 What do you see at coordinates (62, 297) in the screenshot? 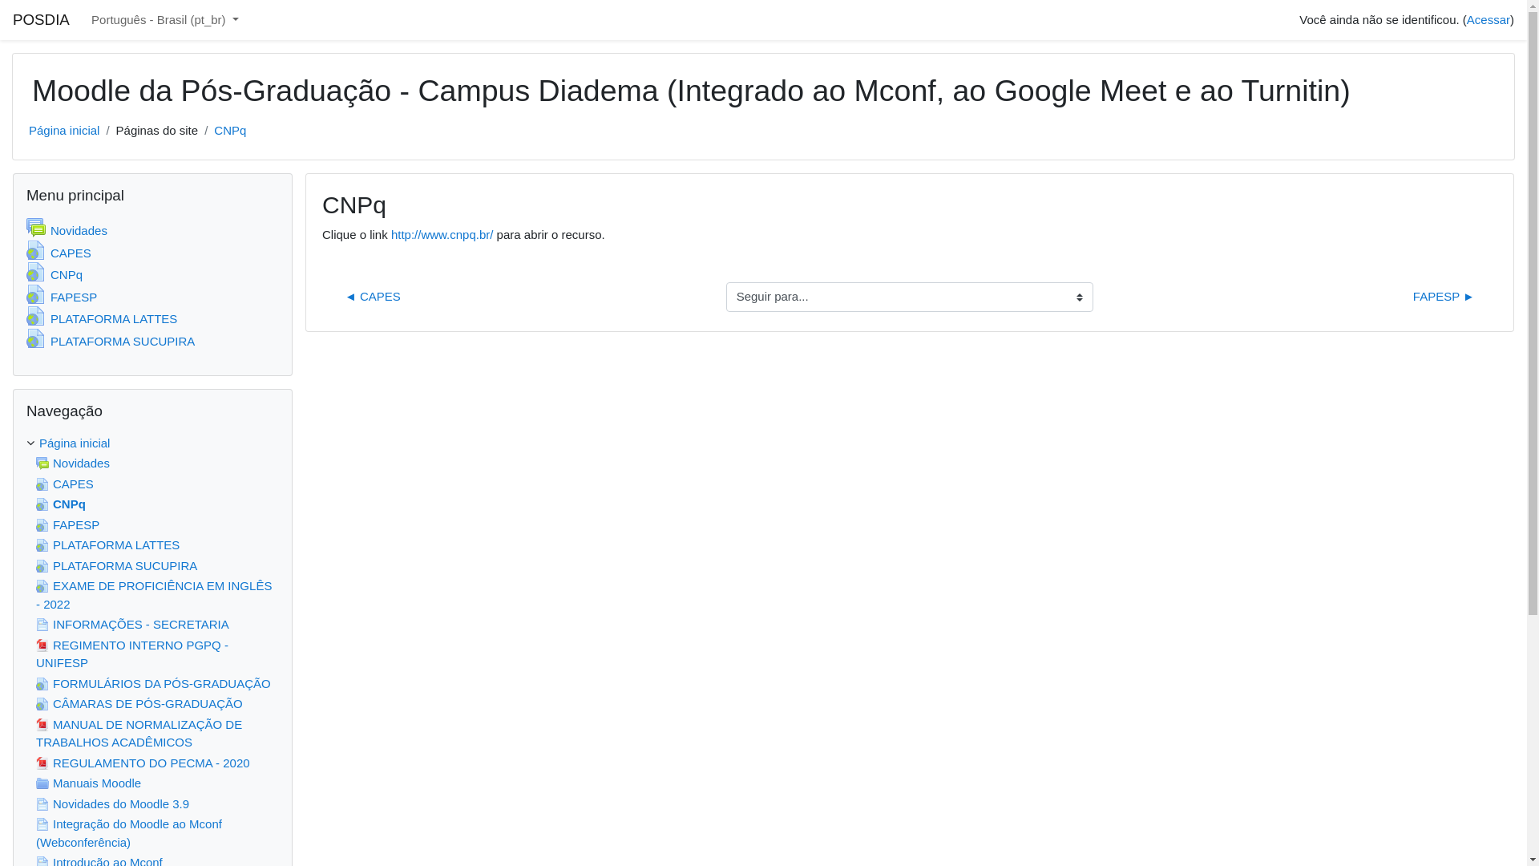
I see `FAPESP
URL` at bounding box center [62, 297].